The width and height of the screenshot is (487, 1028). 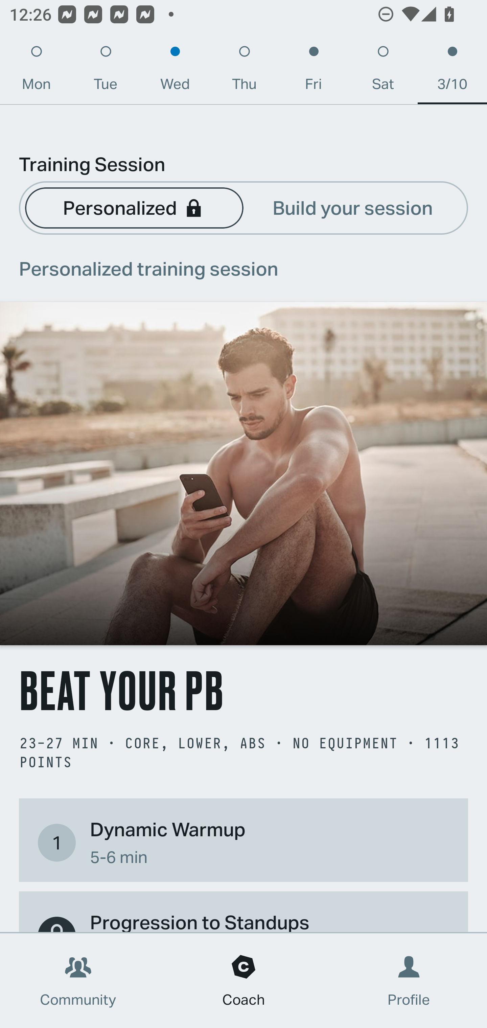 I want to click on 3/10, so click(x=453, y=71).